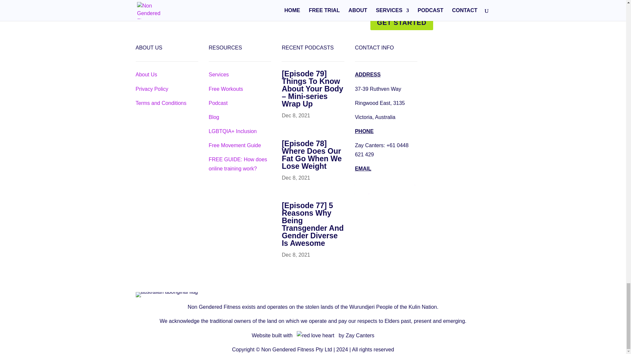 This screenshot has width=631, height=354. I want to click on Follow on Facebook, so click(459, 49).